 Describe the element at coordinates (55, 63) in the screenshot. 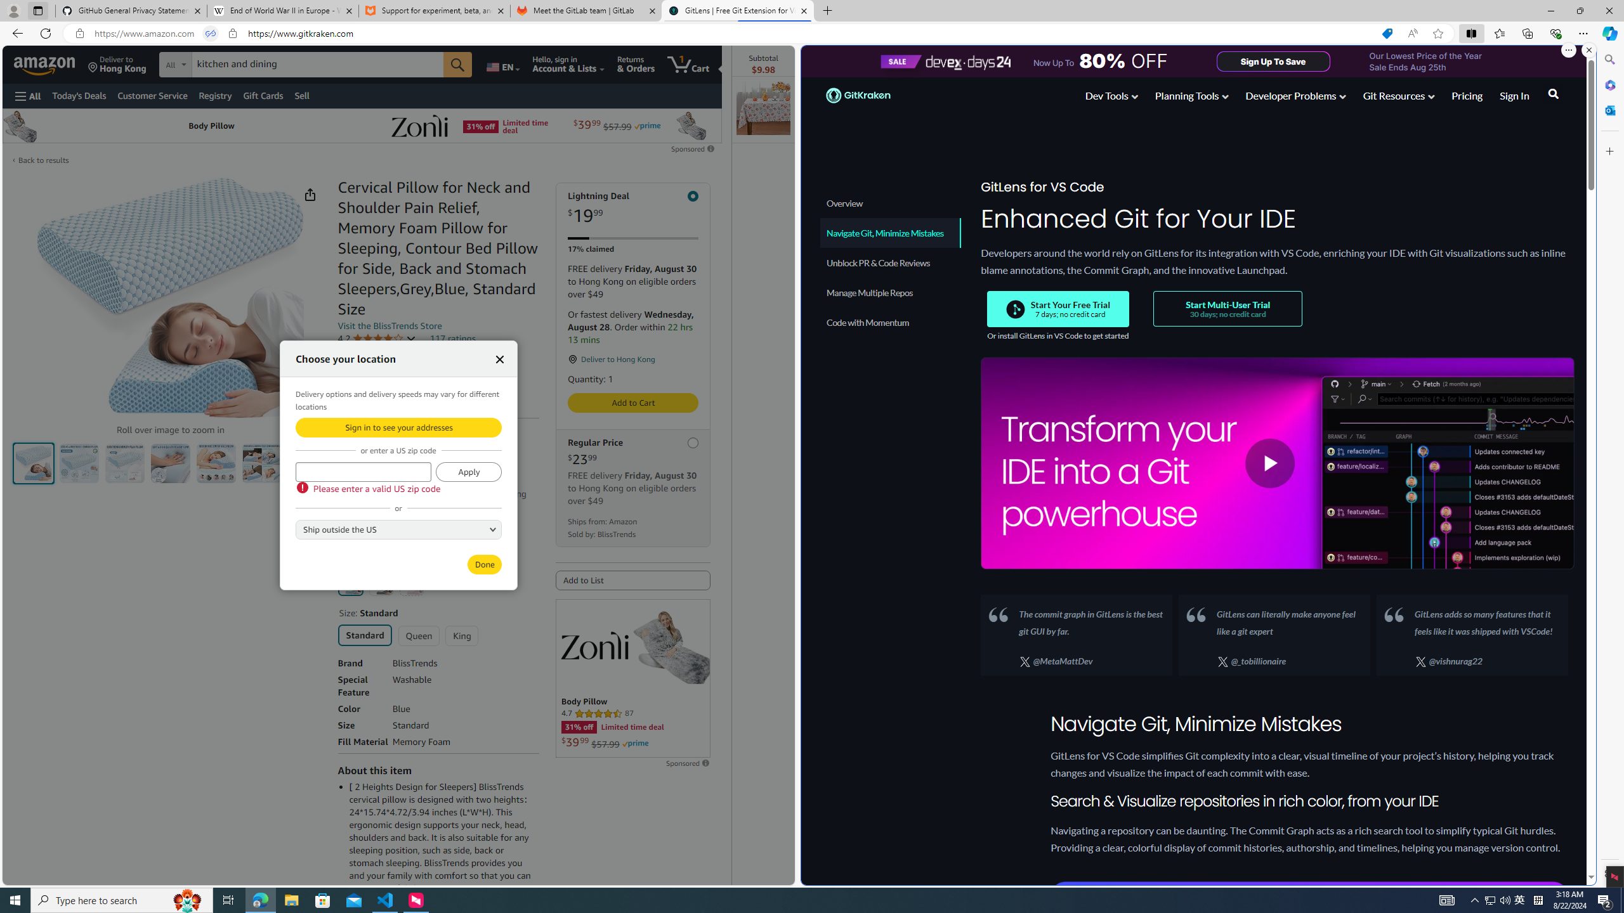

I see `Skip to main content` at that location.